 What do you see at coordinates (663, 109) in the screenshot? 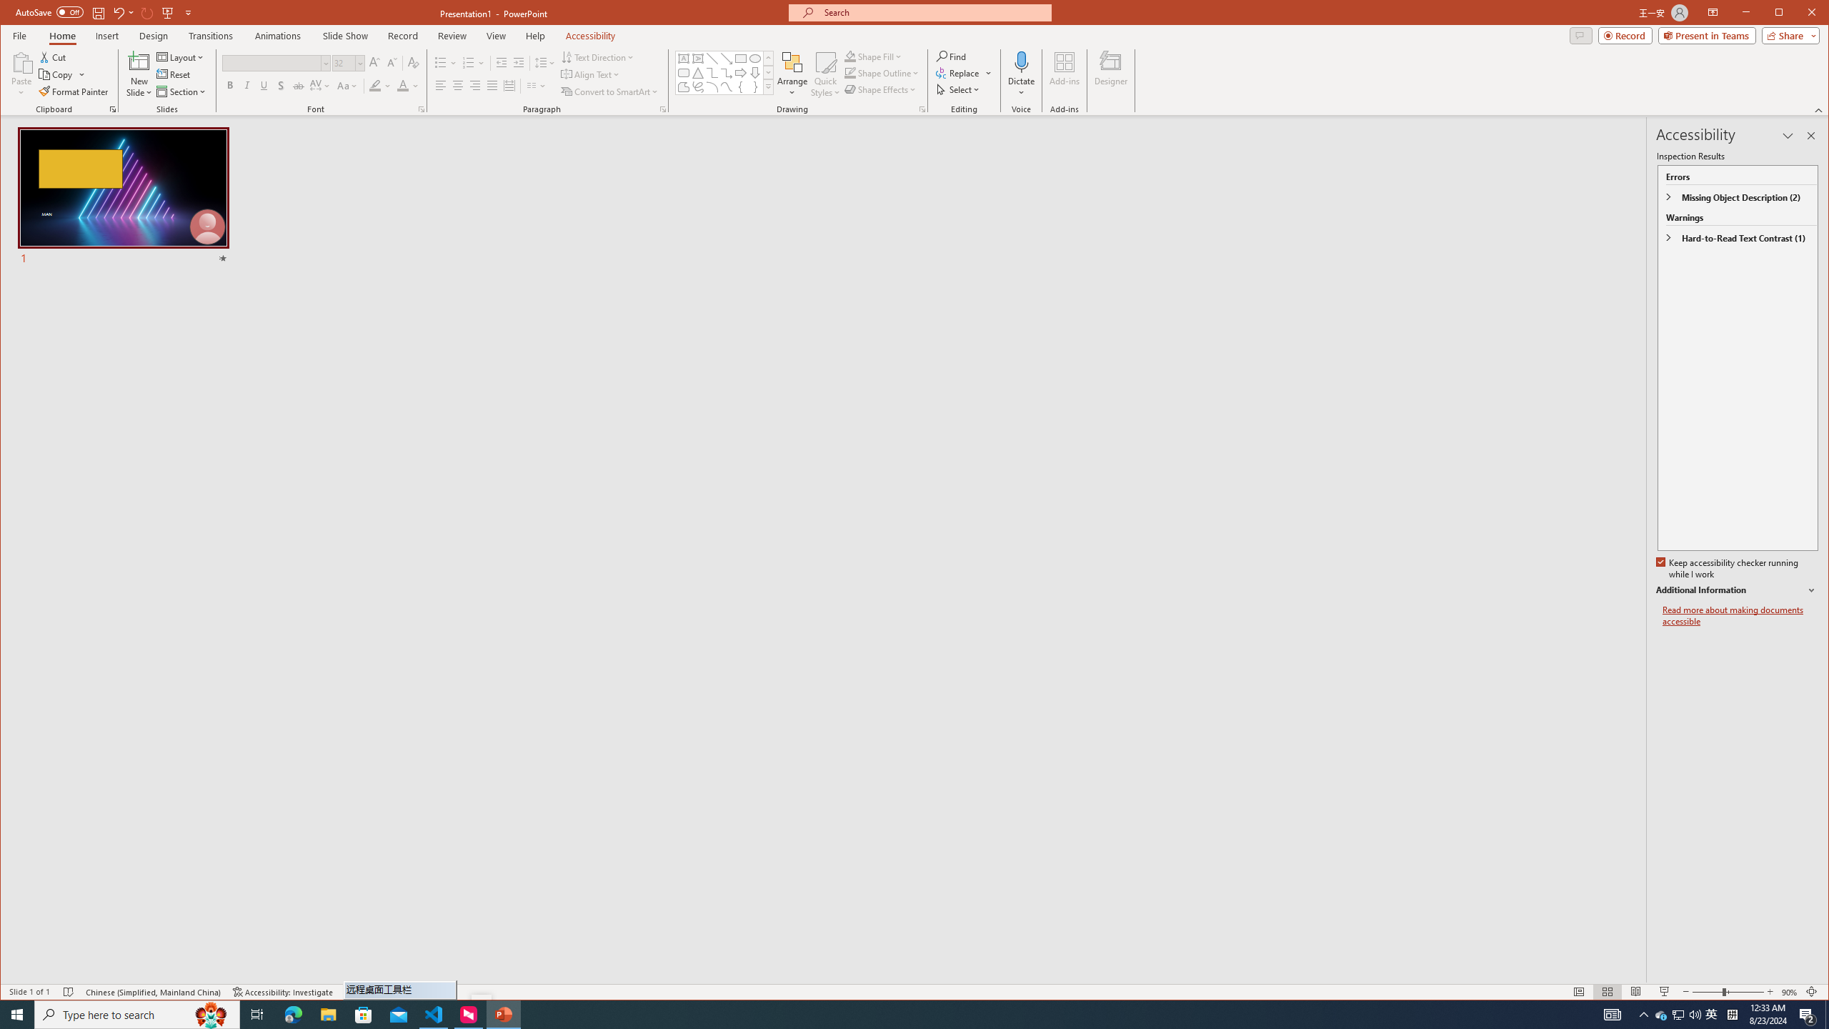
I see `Paragraph...` at bounding box center [663, 109].